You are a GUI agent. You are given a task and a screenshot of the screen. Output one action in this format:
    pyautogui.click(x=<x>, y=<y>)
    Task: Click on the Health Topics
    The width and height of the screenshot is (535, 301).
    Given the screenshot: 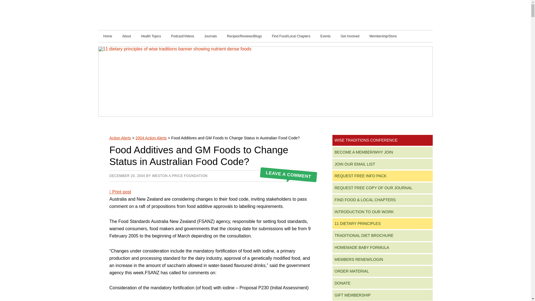 What is the action you would take?
    pyautogui.click(x=151, y=36)
    